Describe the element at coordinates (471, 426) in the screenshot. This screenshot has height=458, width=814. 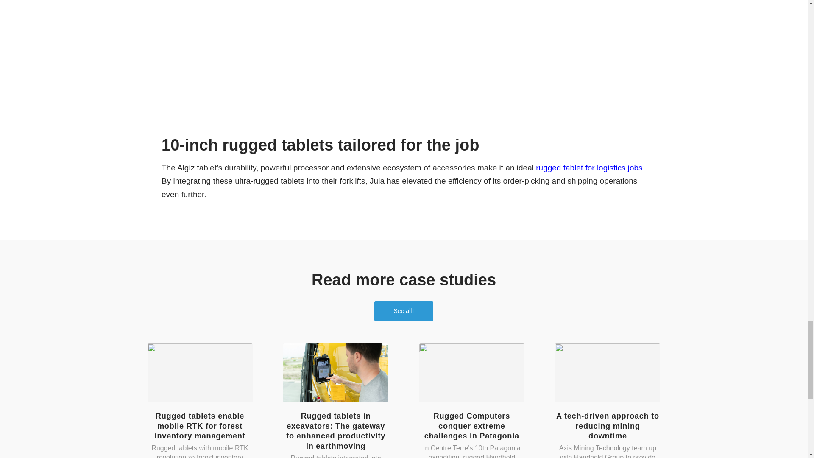
I see `Rugged Computers conquer extreme challenges in Patagonia` at that location.